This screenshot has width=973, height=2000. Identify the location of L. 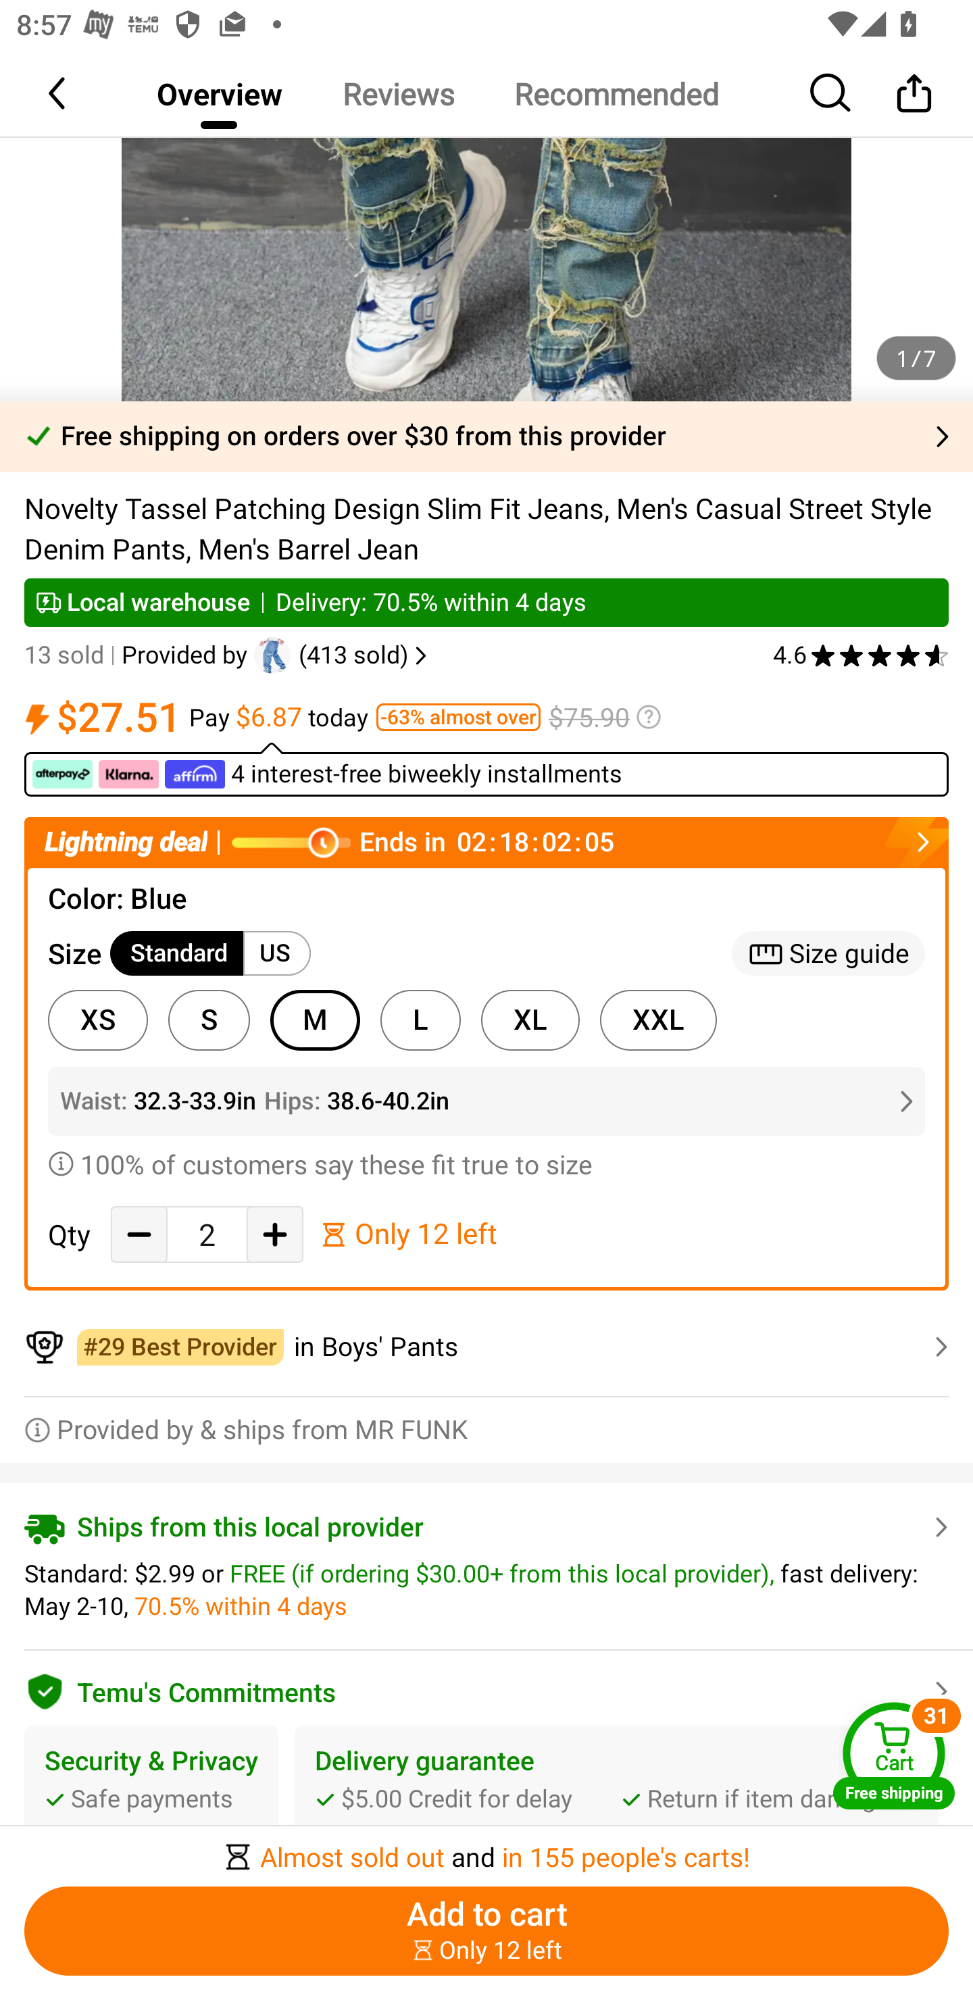
(420, 1020).